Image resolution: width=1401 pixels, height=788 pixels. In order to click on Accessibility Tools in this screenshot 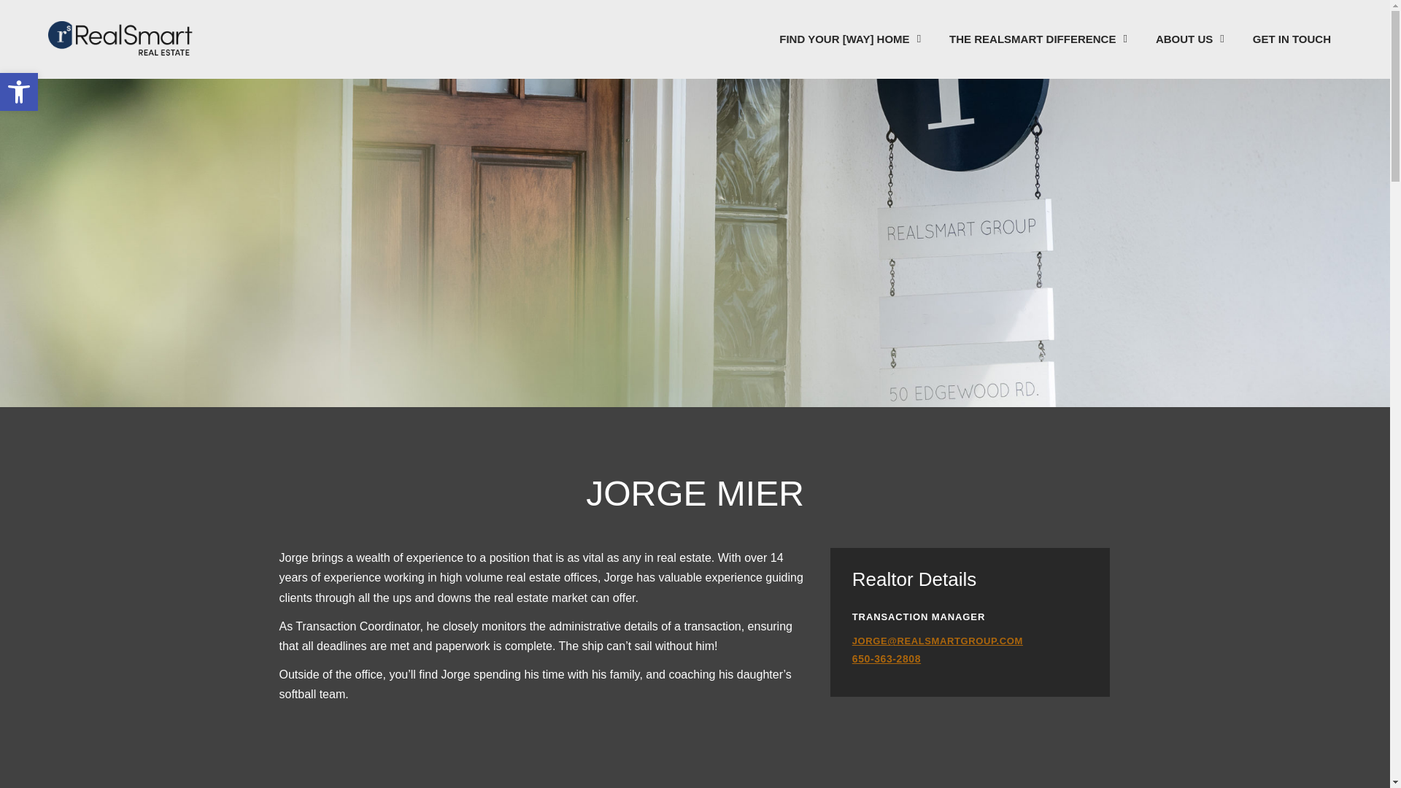, I will do `click(19, 92)`.